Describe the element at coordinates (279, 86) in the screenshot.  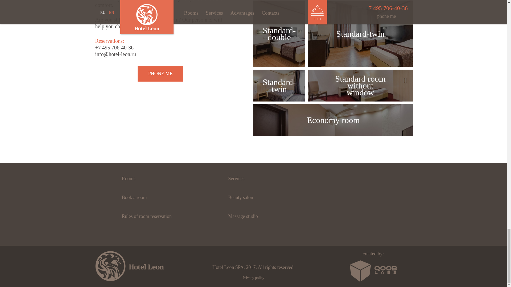
I see `Standard-twin` at that location.